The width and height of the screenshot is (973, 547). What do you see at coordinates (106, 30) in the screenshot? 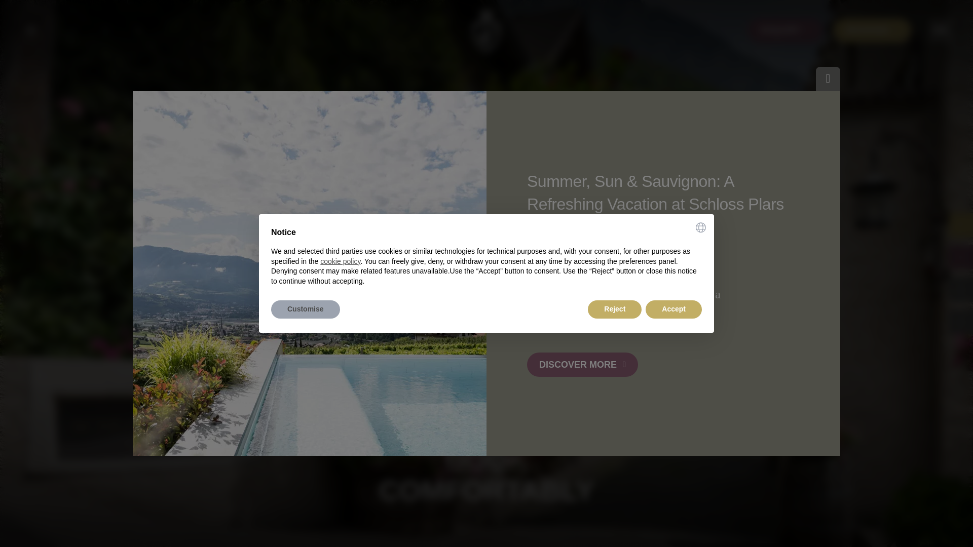
I see `instagram` at bounding box center [106, 30].